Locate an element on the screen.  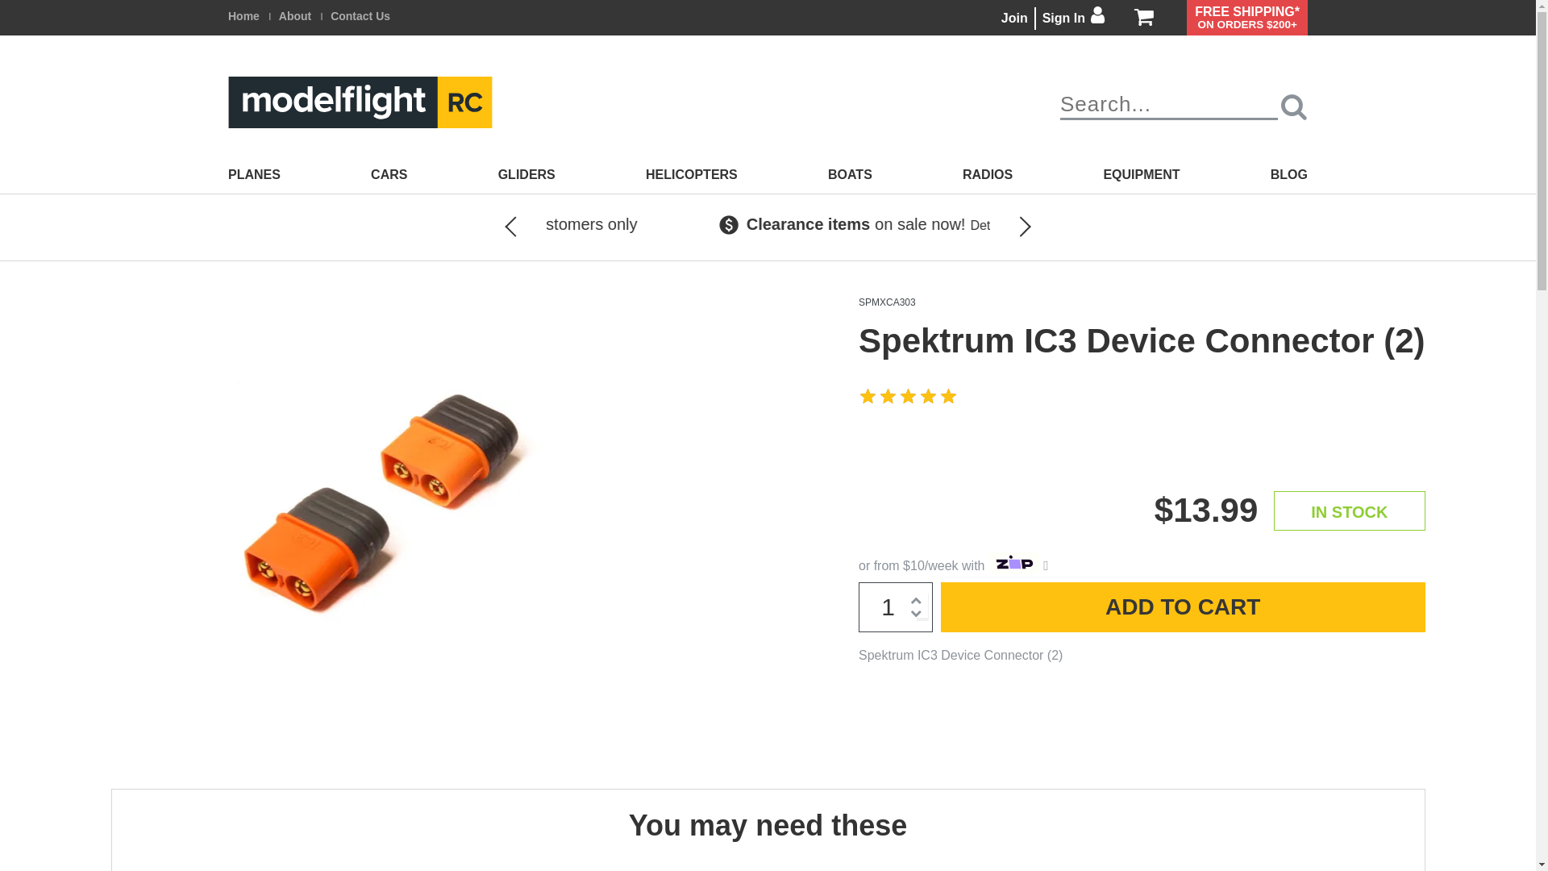
Previous is located at coordinates (526, 227).